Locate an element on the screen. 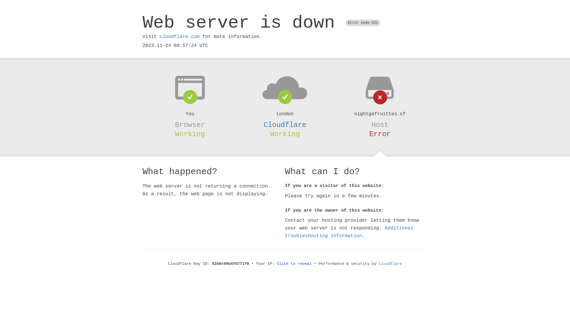 The width and height of the screenshot is (570, 321). Cloudflare is located at coordinates (390, 264).